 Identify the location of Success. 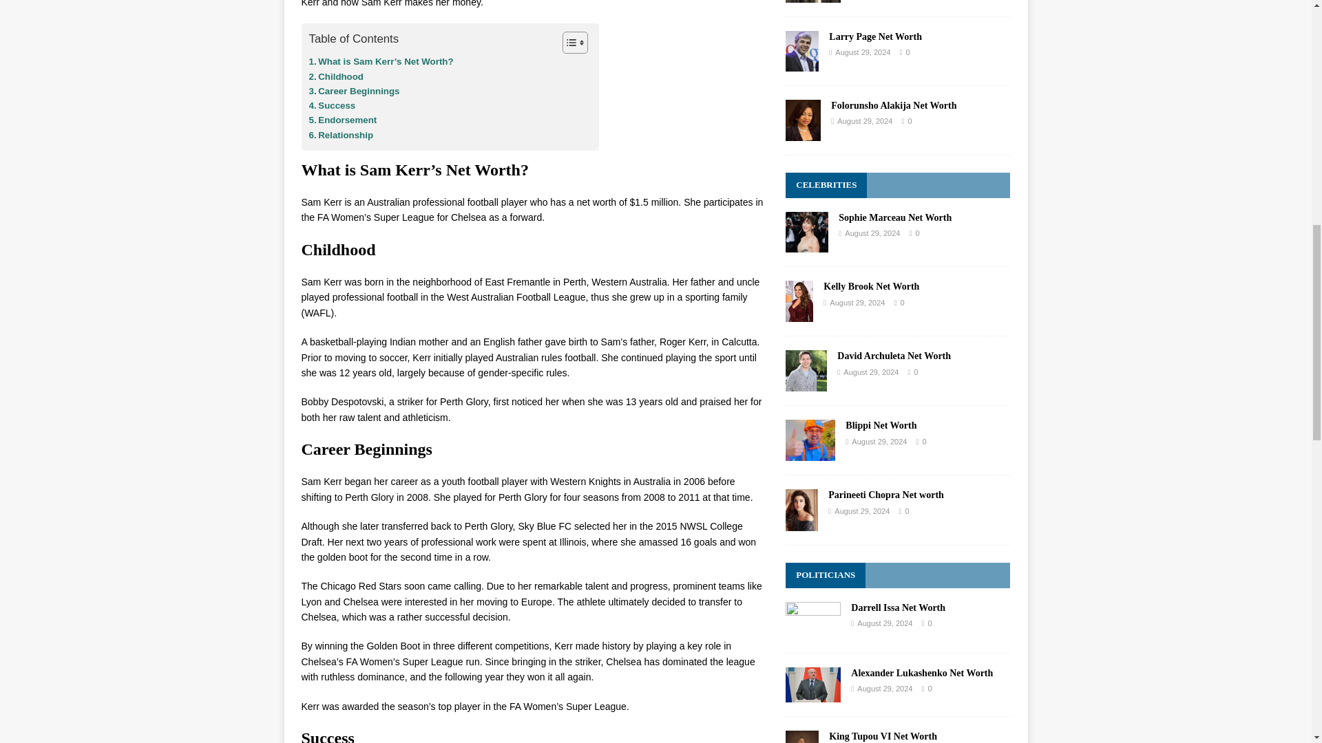
(332, 105).